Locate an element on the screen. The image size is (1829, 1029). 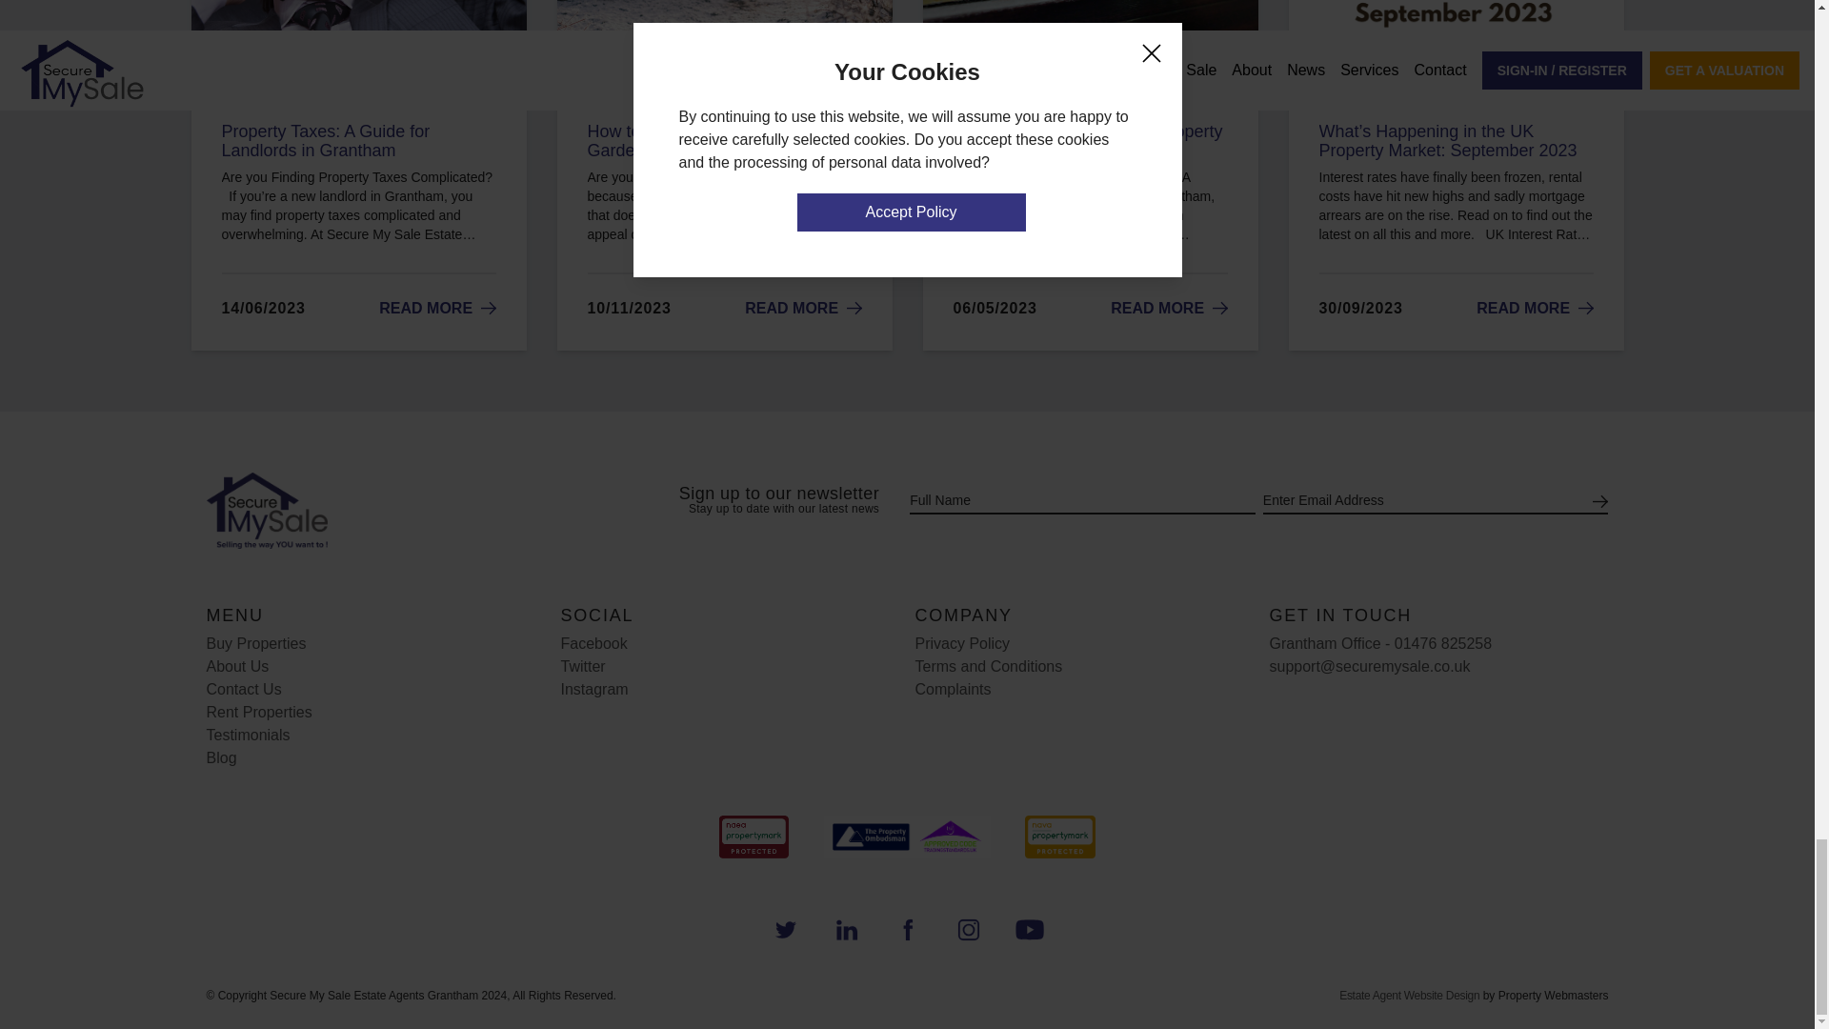
View About Us is located at coordinates (236, 667).